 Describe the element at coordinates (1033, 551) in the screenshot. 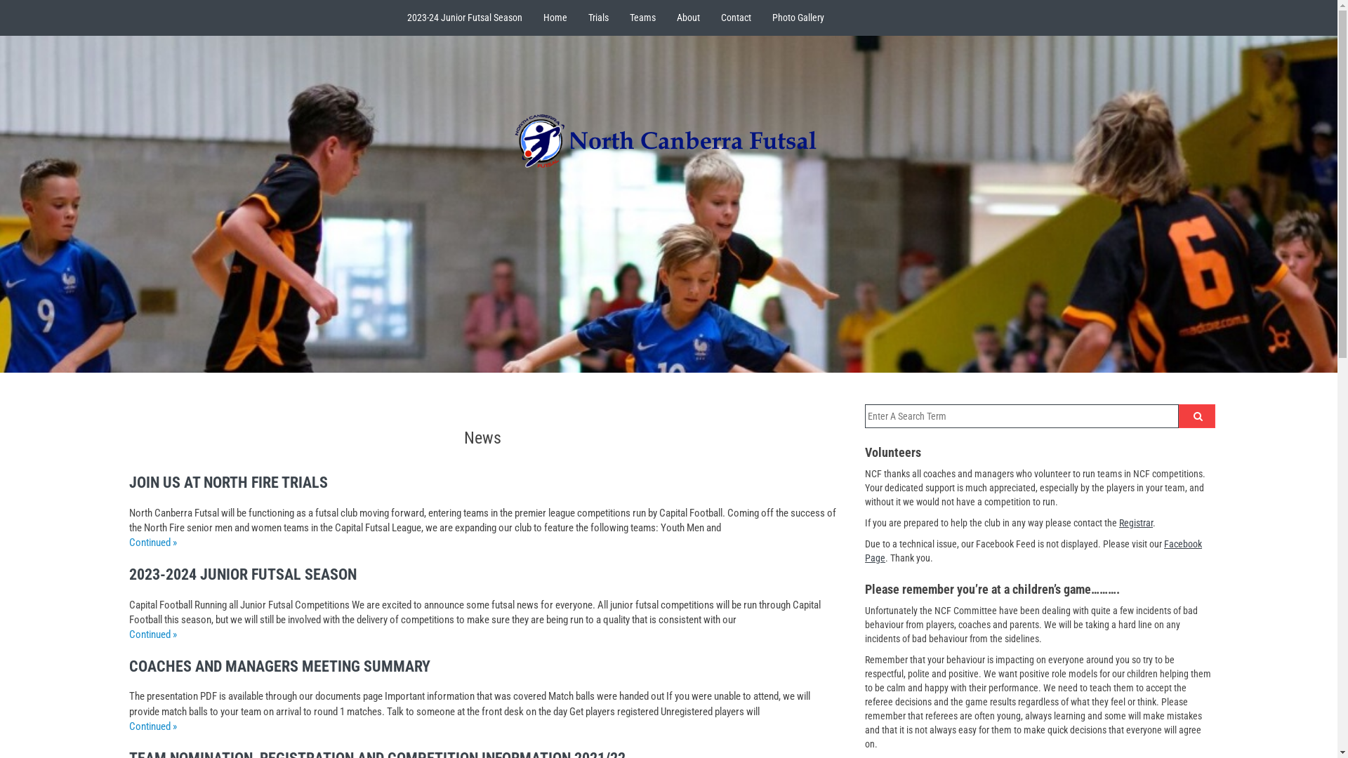

I see `Facebook Page` at that location.